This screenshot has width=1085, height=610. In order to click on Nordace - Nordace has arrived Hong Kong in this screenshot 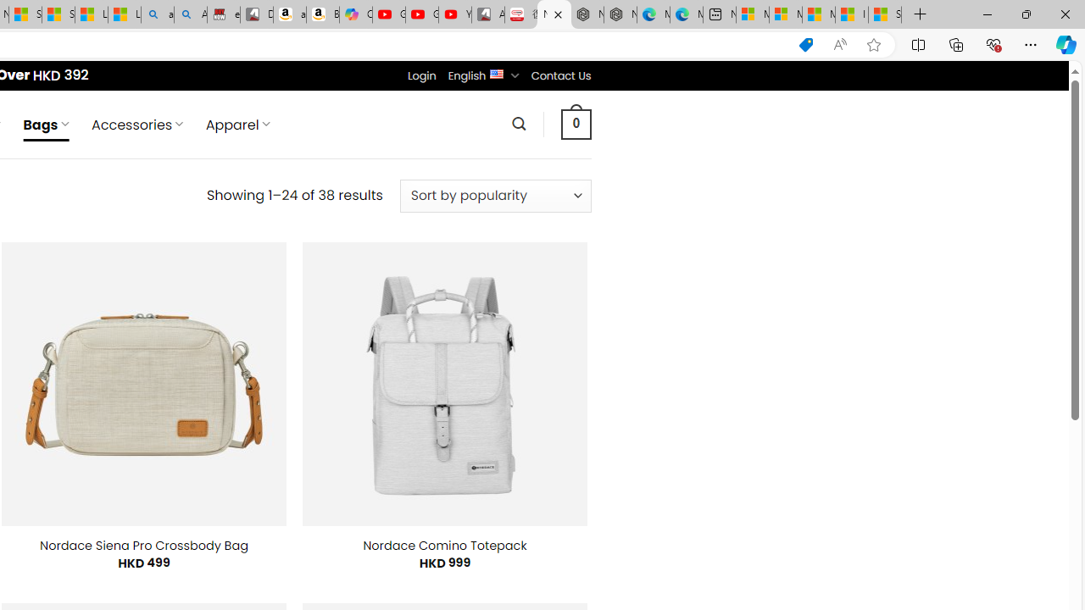, I will do `click(620, 15)`.